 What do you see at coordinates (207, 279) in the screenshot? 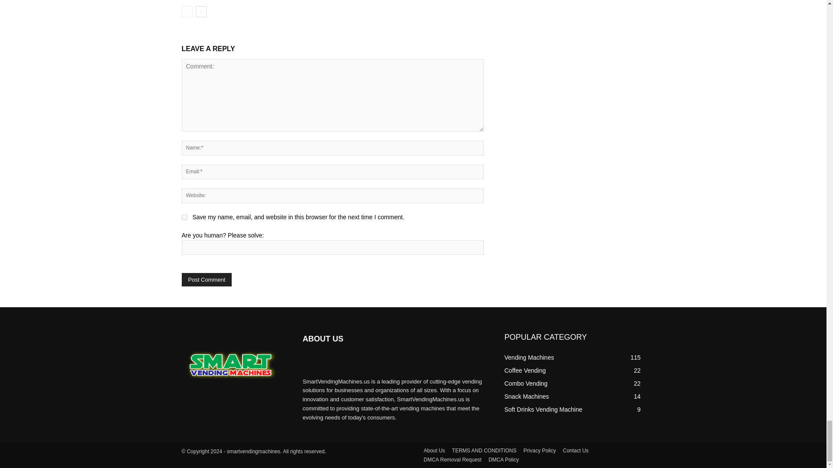
I see `Post Comment` at bounding box center [207, 279].